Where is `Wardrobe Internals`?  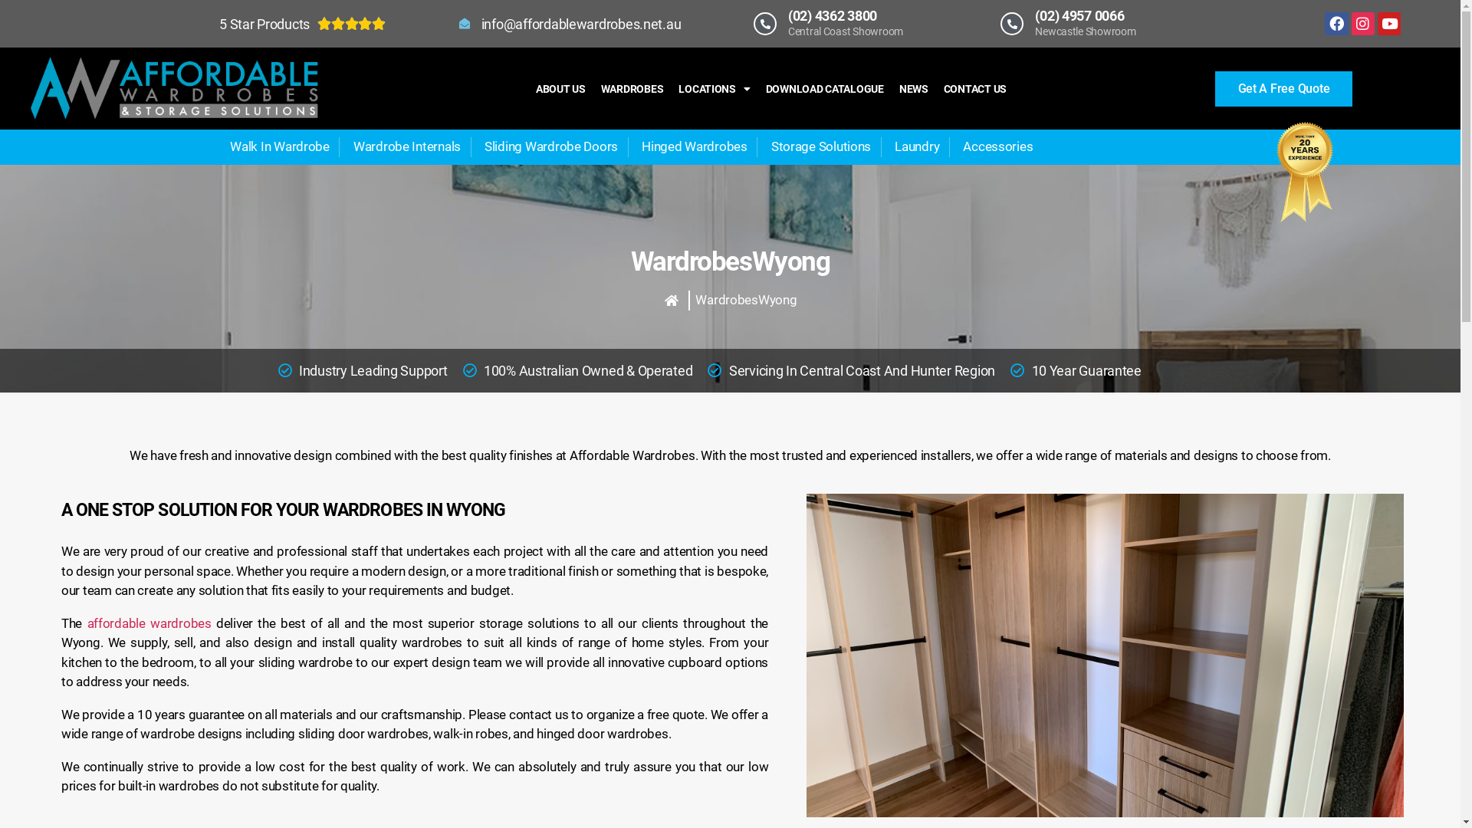 Wardrobe Internals is located at coordinates (405, 147).